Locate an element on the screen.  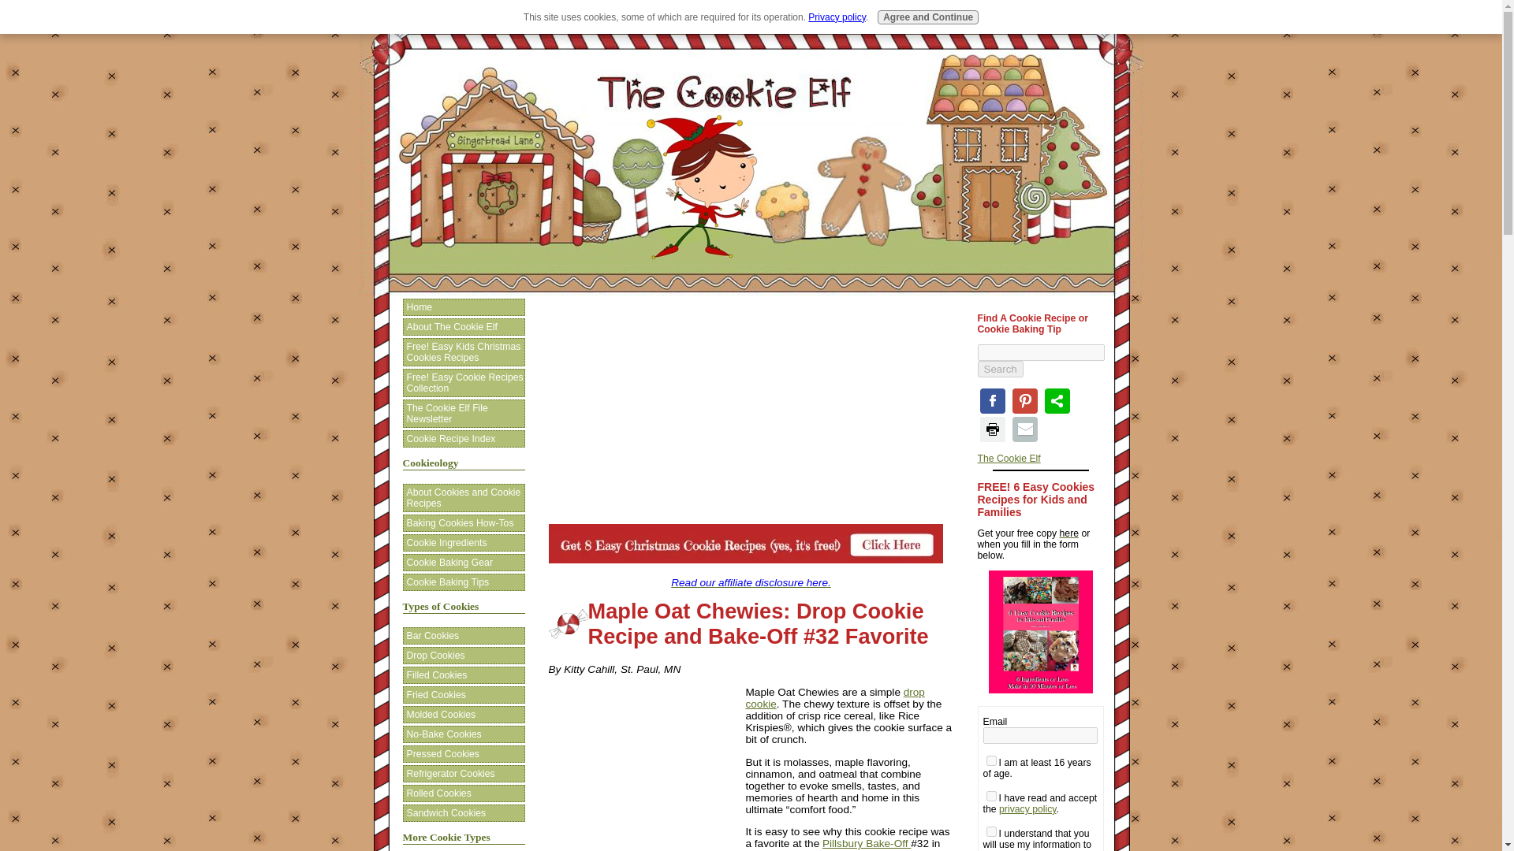
on is located at coordinates (991, 831).